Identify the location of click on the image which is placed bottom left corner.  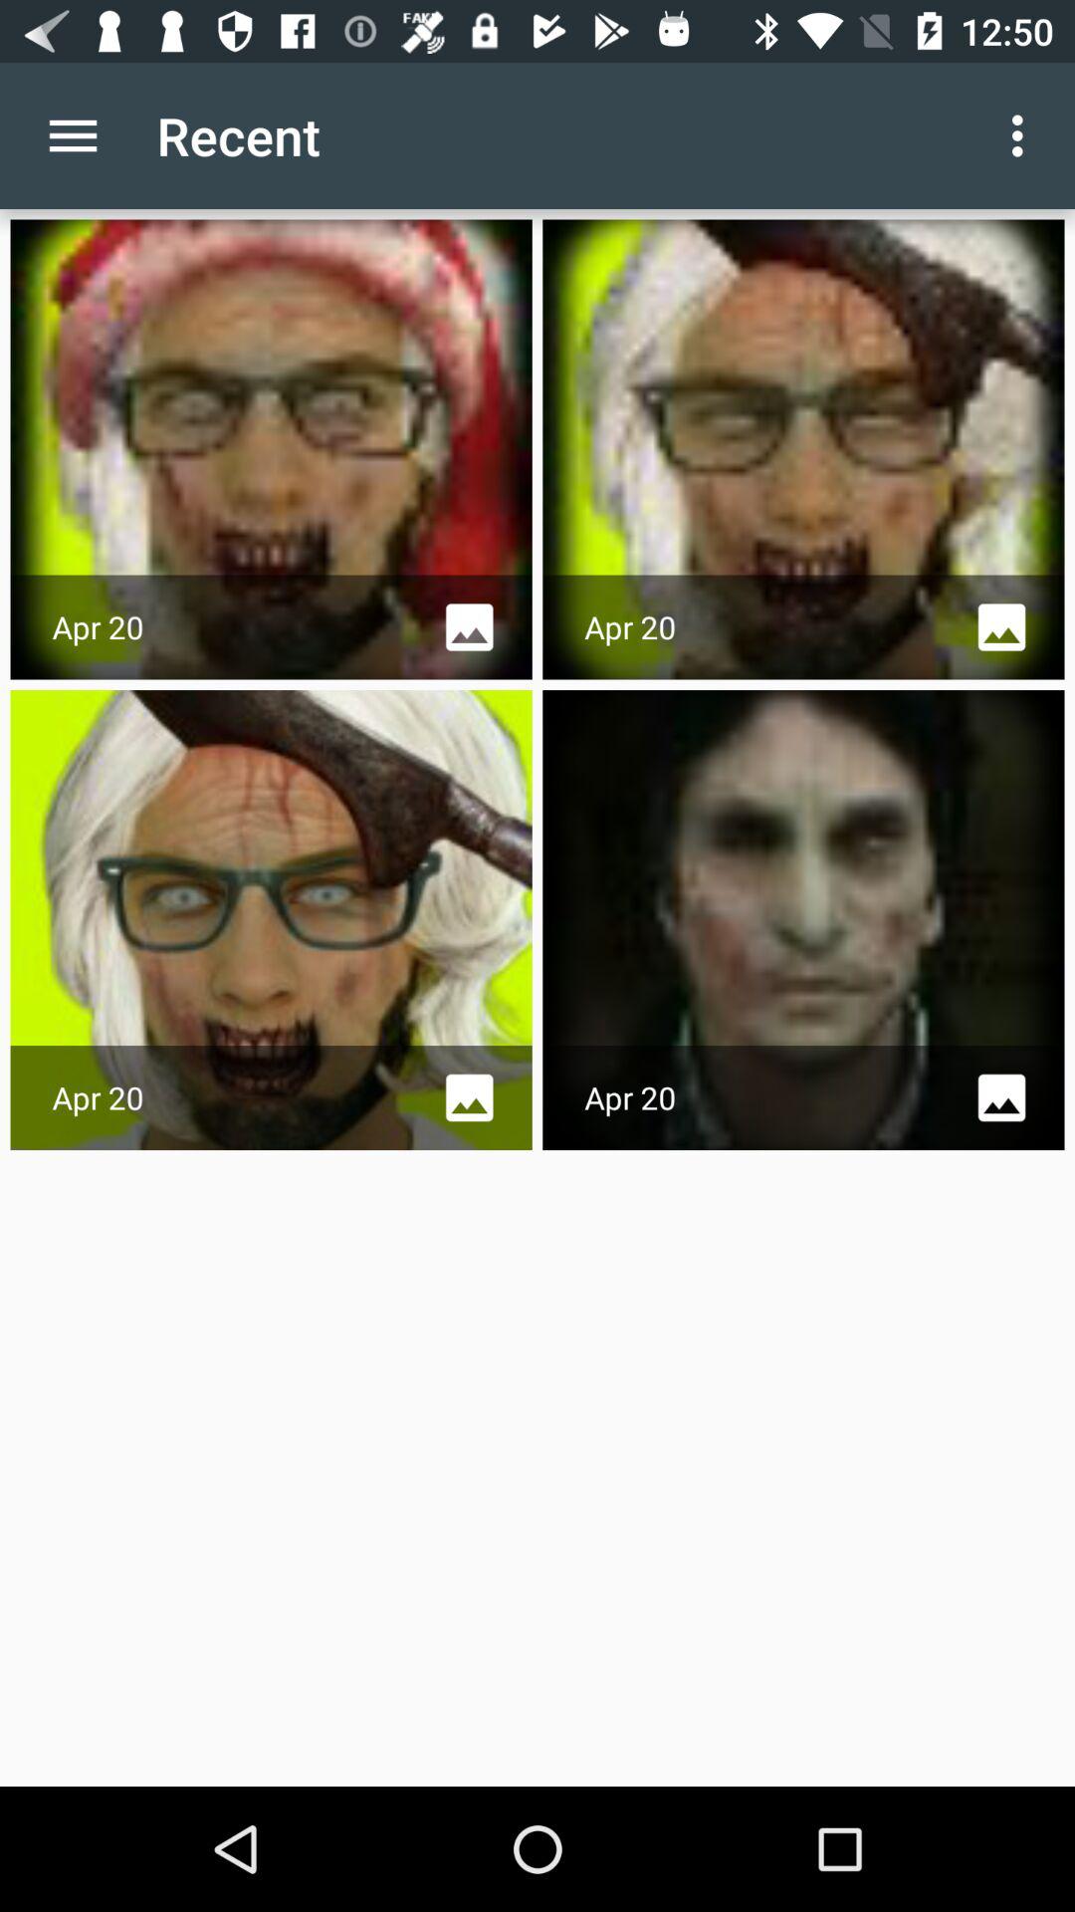
(271, 920).